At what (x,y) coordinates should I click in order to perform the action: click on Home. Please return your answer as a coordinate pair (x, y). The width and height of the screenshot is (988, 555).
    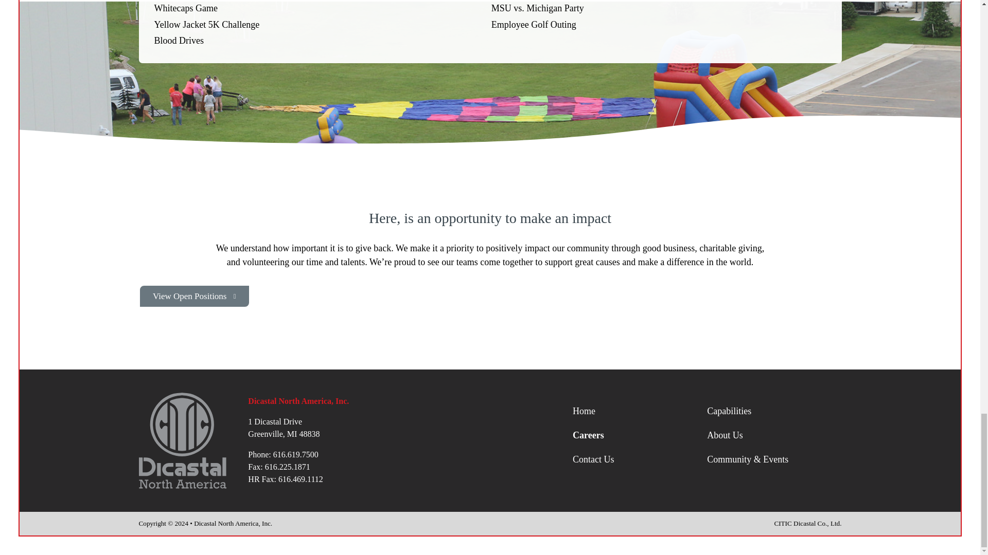
    Looking at the image, I should click on (640, 411).